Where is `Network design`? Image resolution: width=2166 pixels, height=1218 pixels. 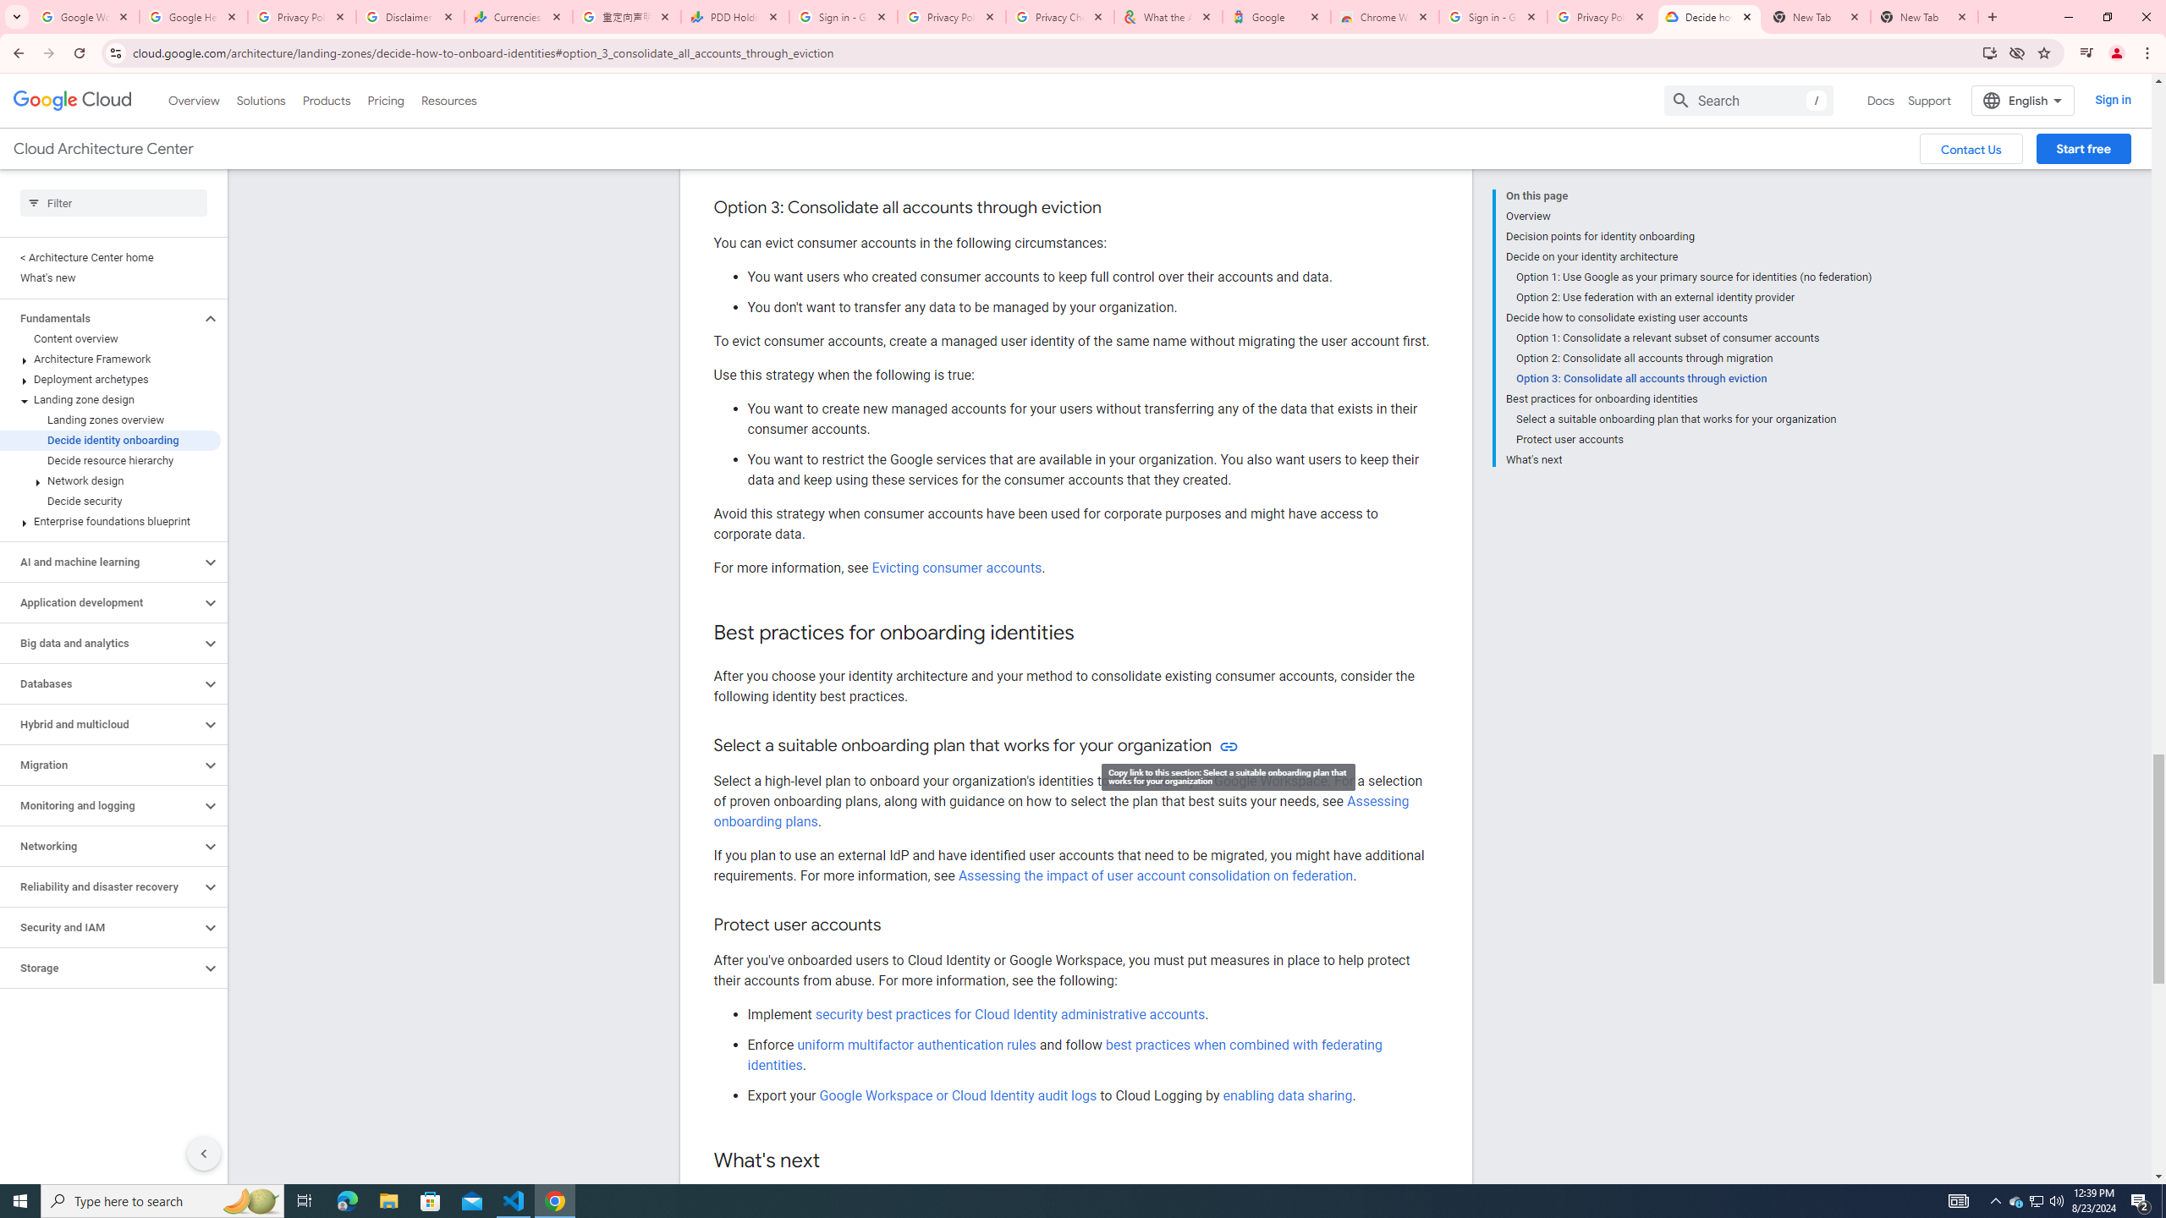
Network design is located at coordinates (110, 480).